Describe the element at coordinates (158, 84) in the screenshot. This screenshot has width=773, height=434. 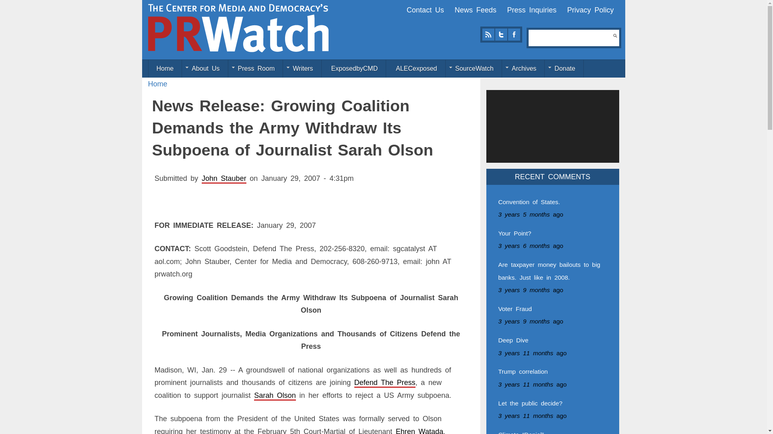
I see `Home` at that location.